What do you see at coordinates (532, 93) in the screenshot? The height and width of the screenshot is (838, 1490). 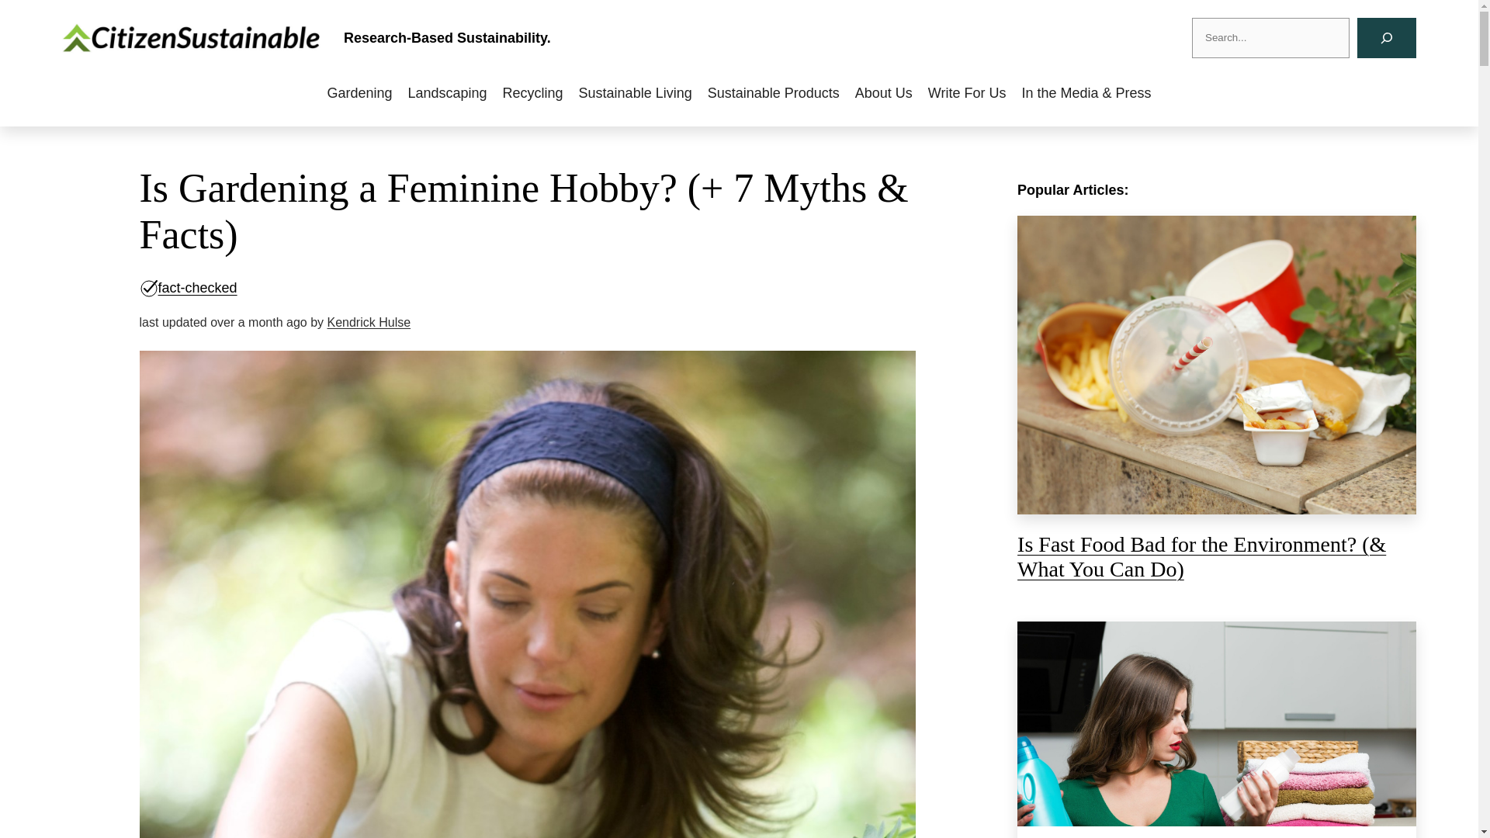 I see `Recycling` at bounding box center [532, 93].